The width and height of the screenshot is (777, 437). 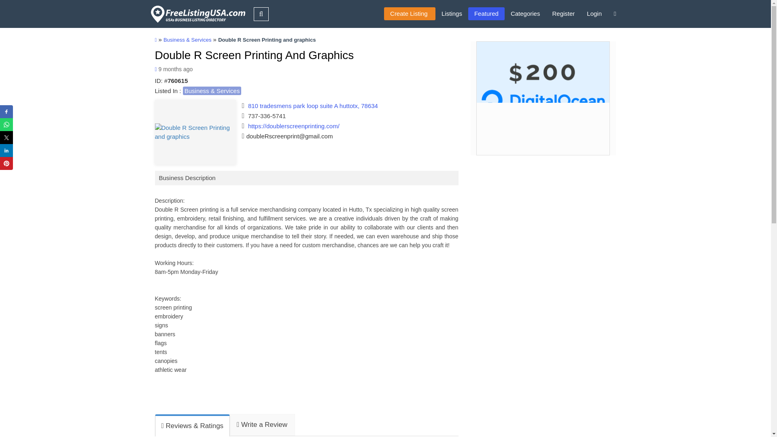 I want to click on List your business for free, so click(x=410, y=14).